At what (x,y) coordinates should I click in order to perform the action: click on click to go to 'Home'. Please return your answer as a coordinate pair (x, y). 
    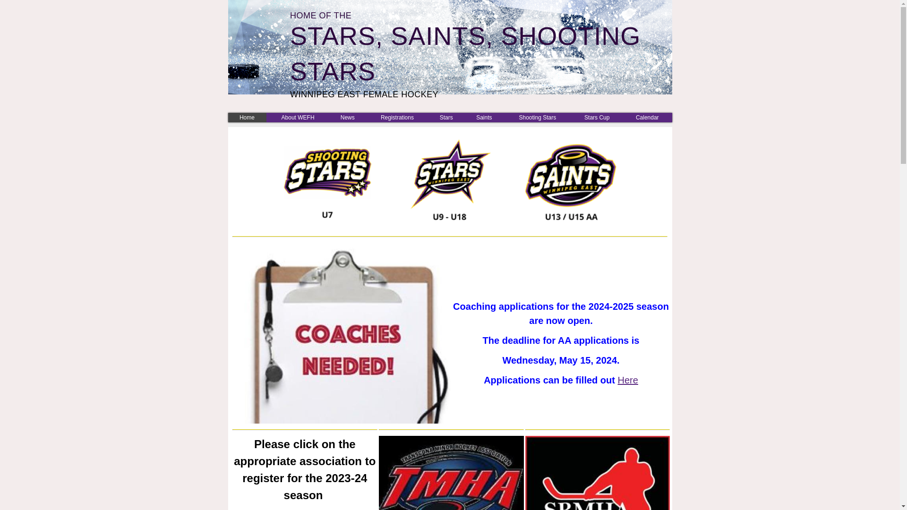
    Looking at the image, I should click on (247, 117).